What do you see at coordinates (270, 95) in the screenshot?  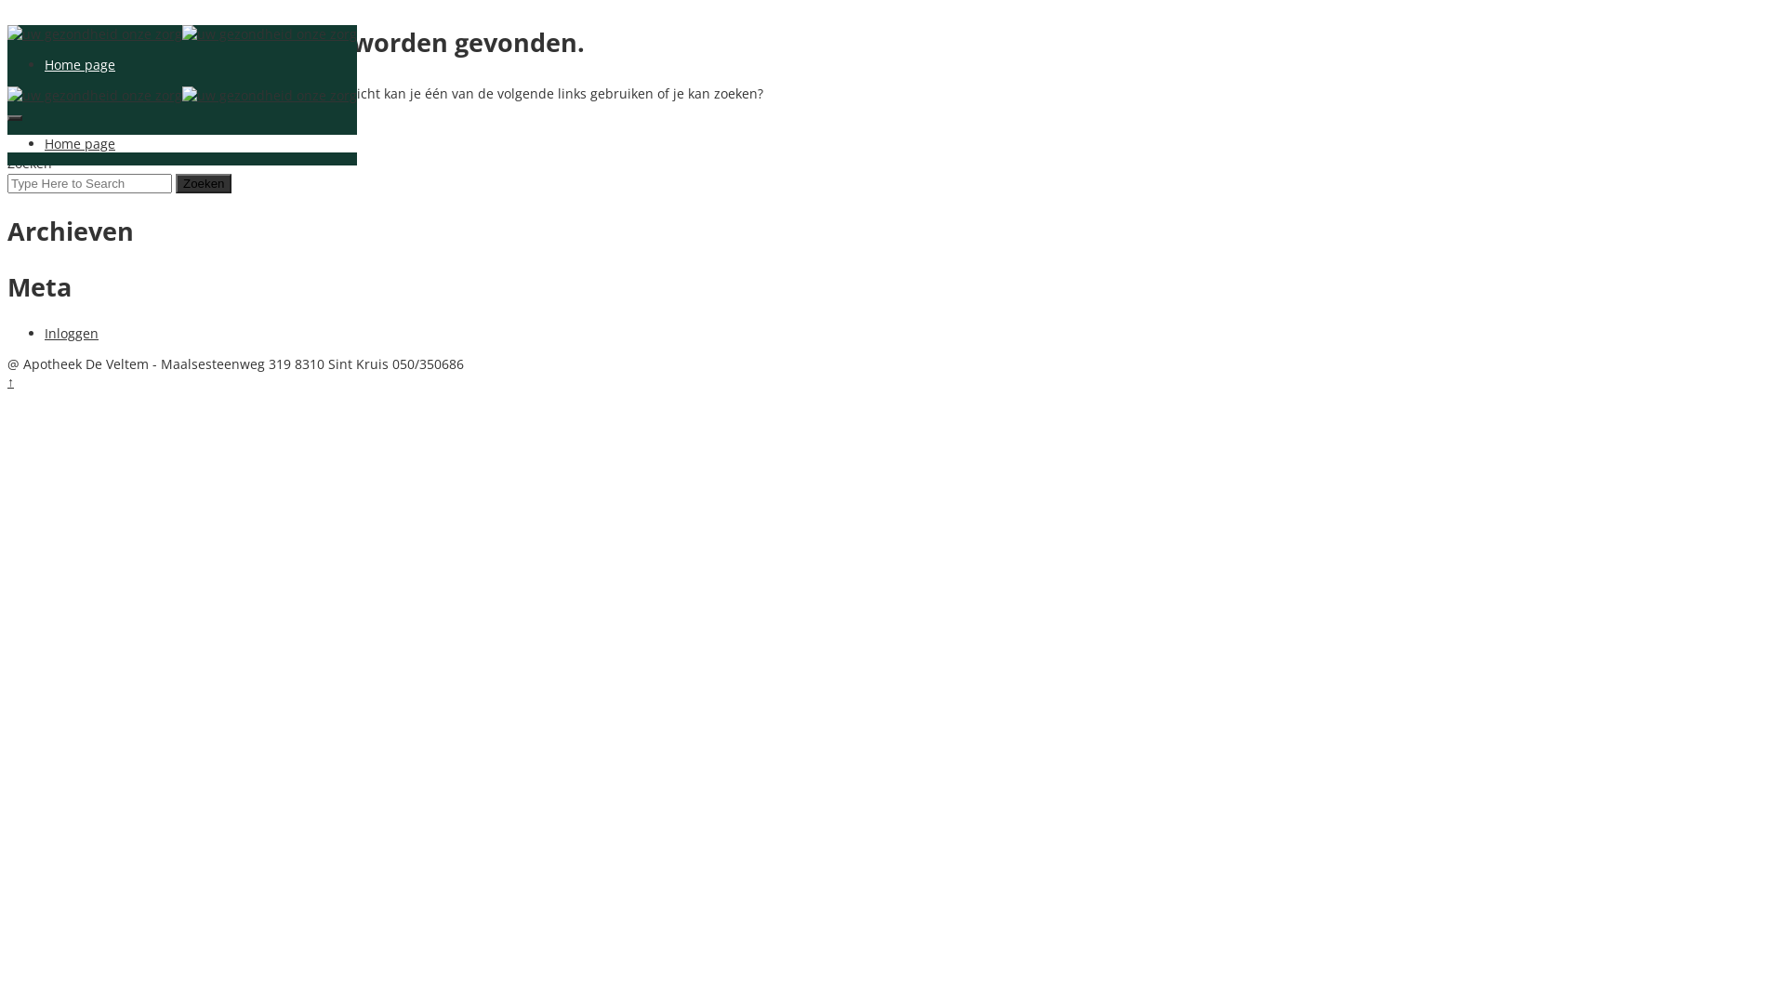 I see `uw gezondheid onze zorg` at bounding box center [270, 95].